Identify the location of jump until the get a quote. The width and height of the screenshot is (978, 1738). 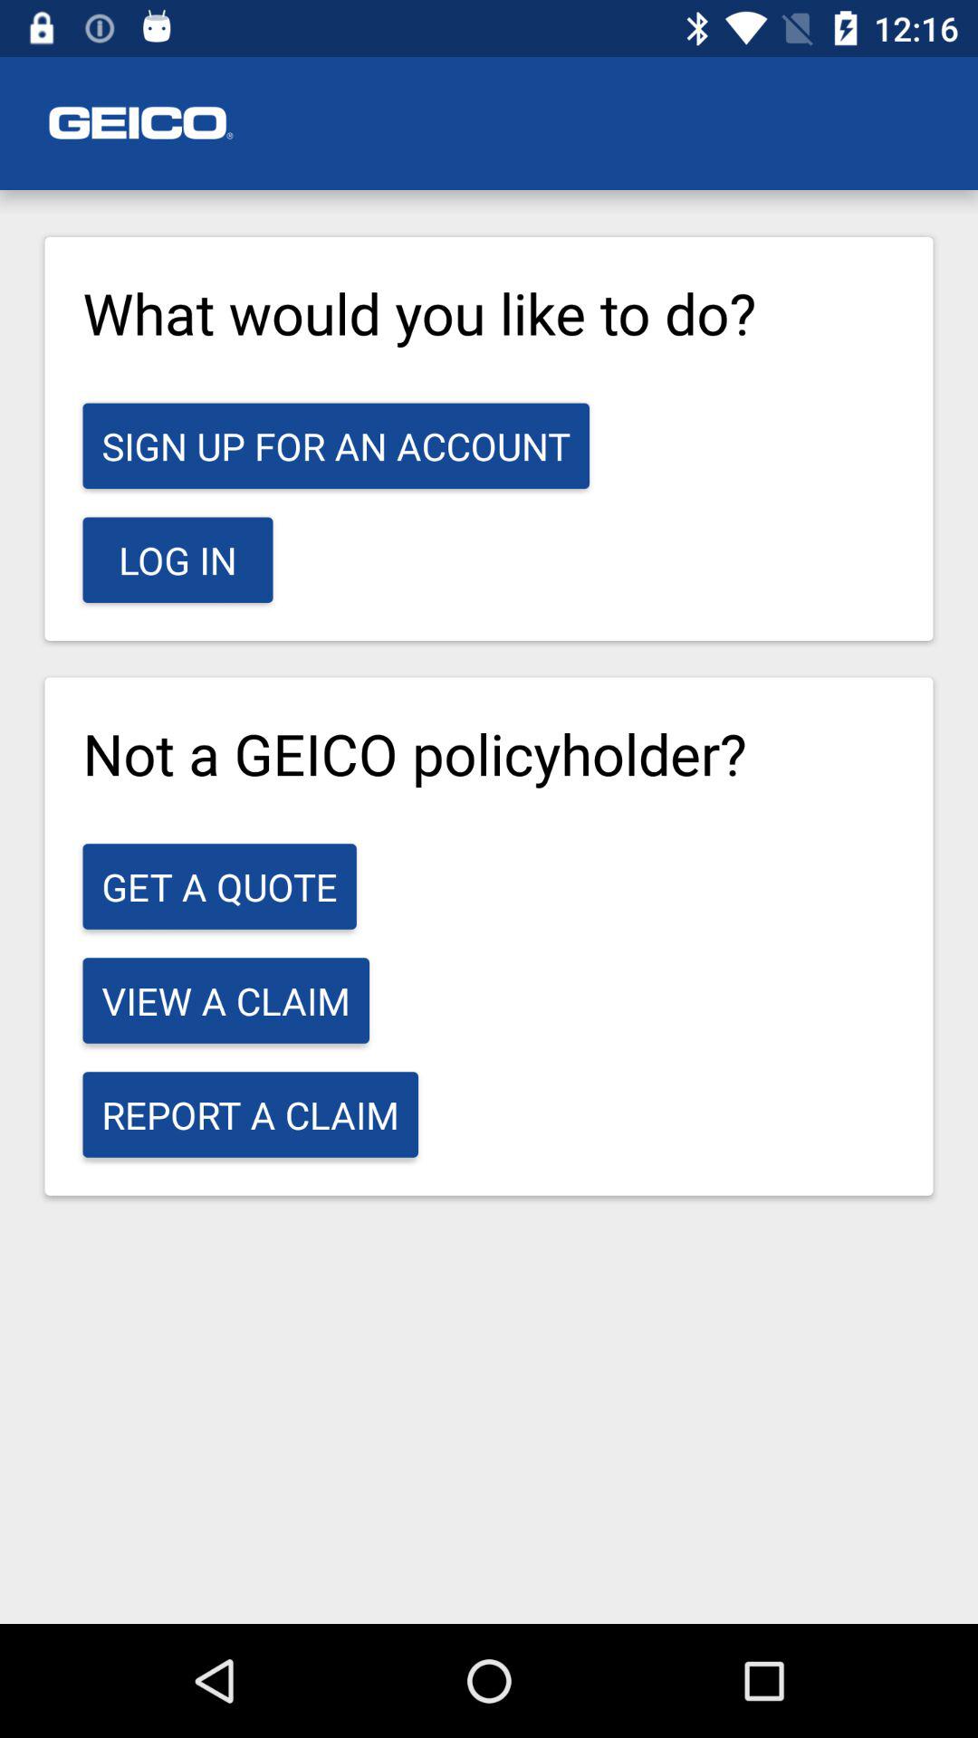
(219, 886).